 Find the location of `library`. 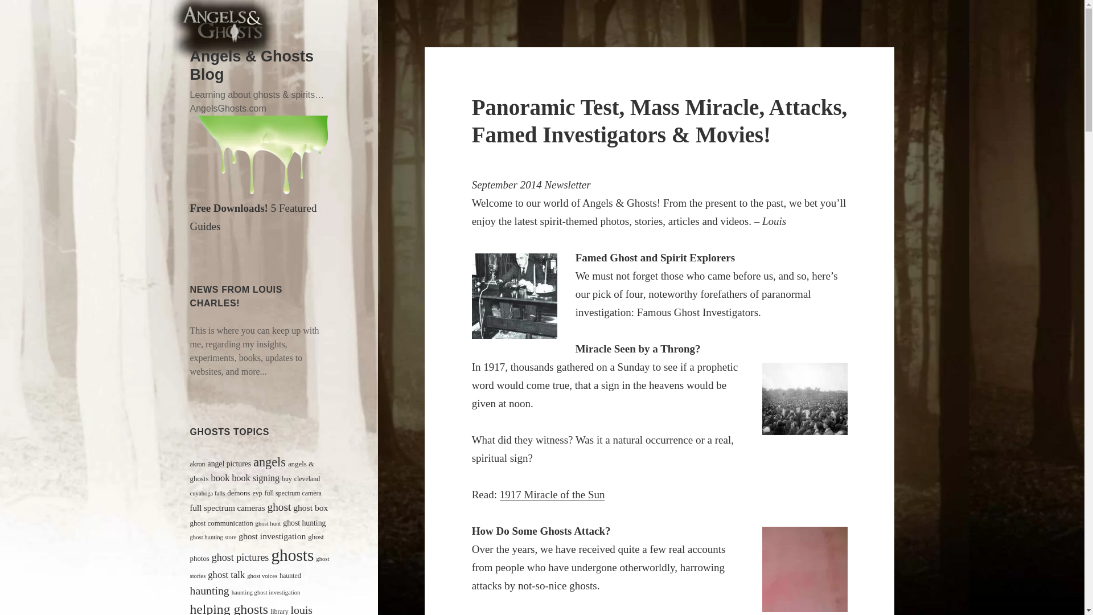

library is located at coordinates (279, 612).